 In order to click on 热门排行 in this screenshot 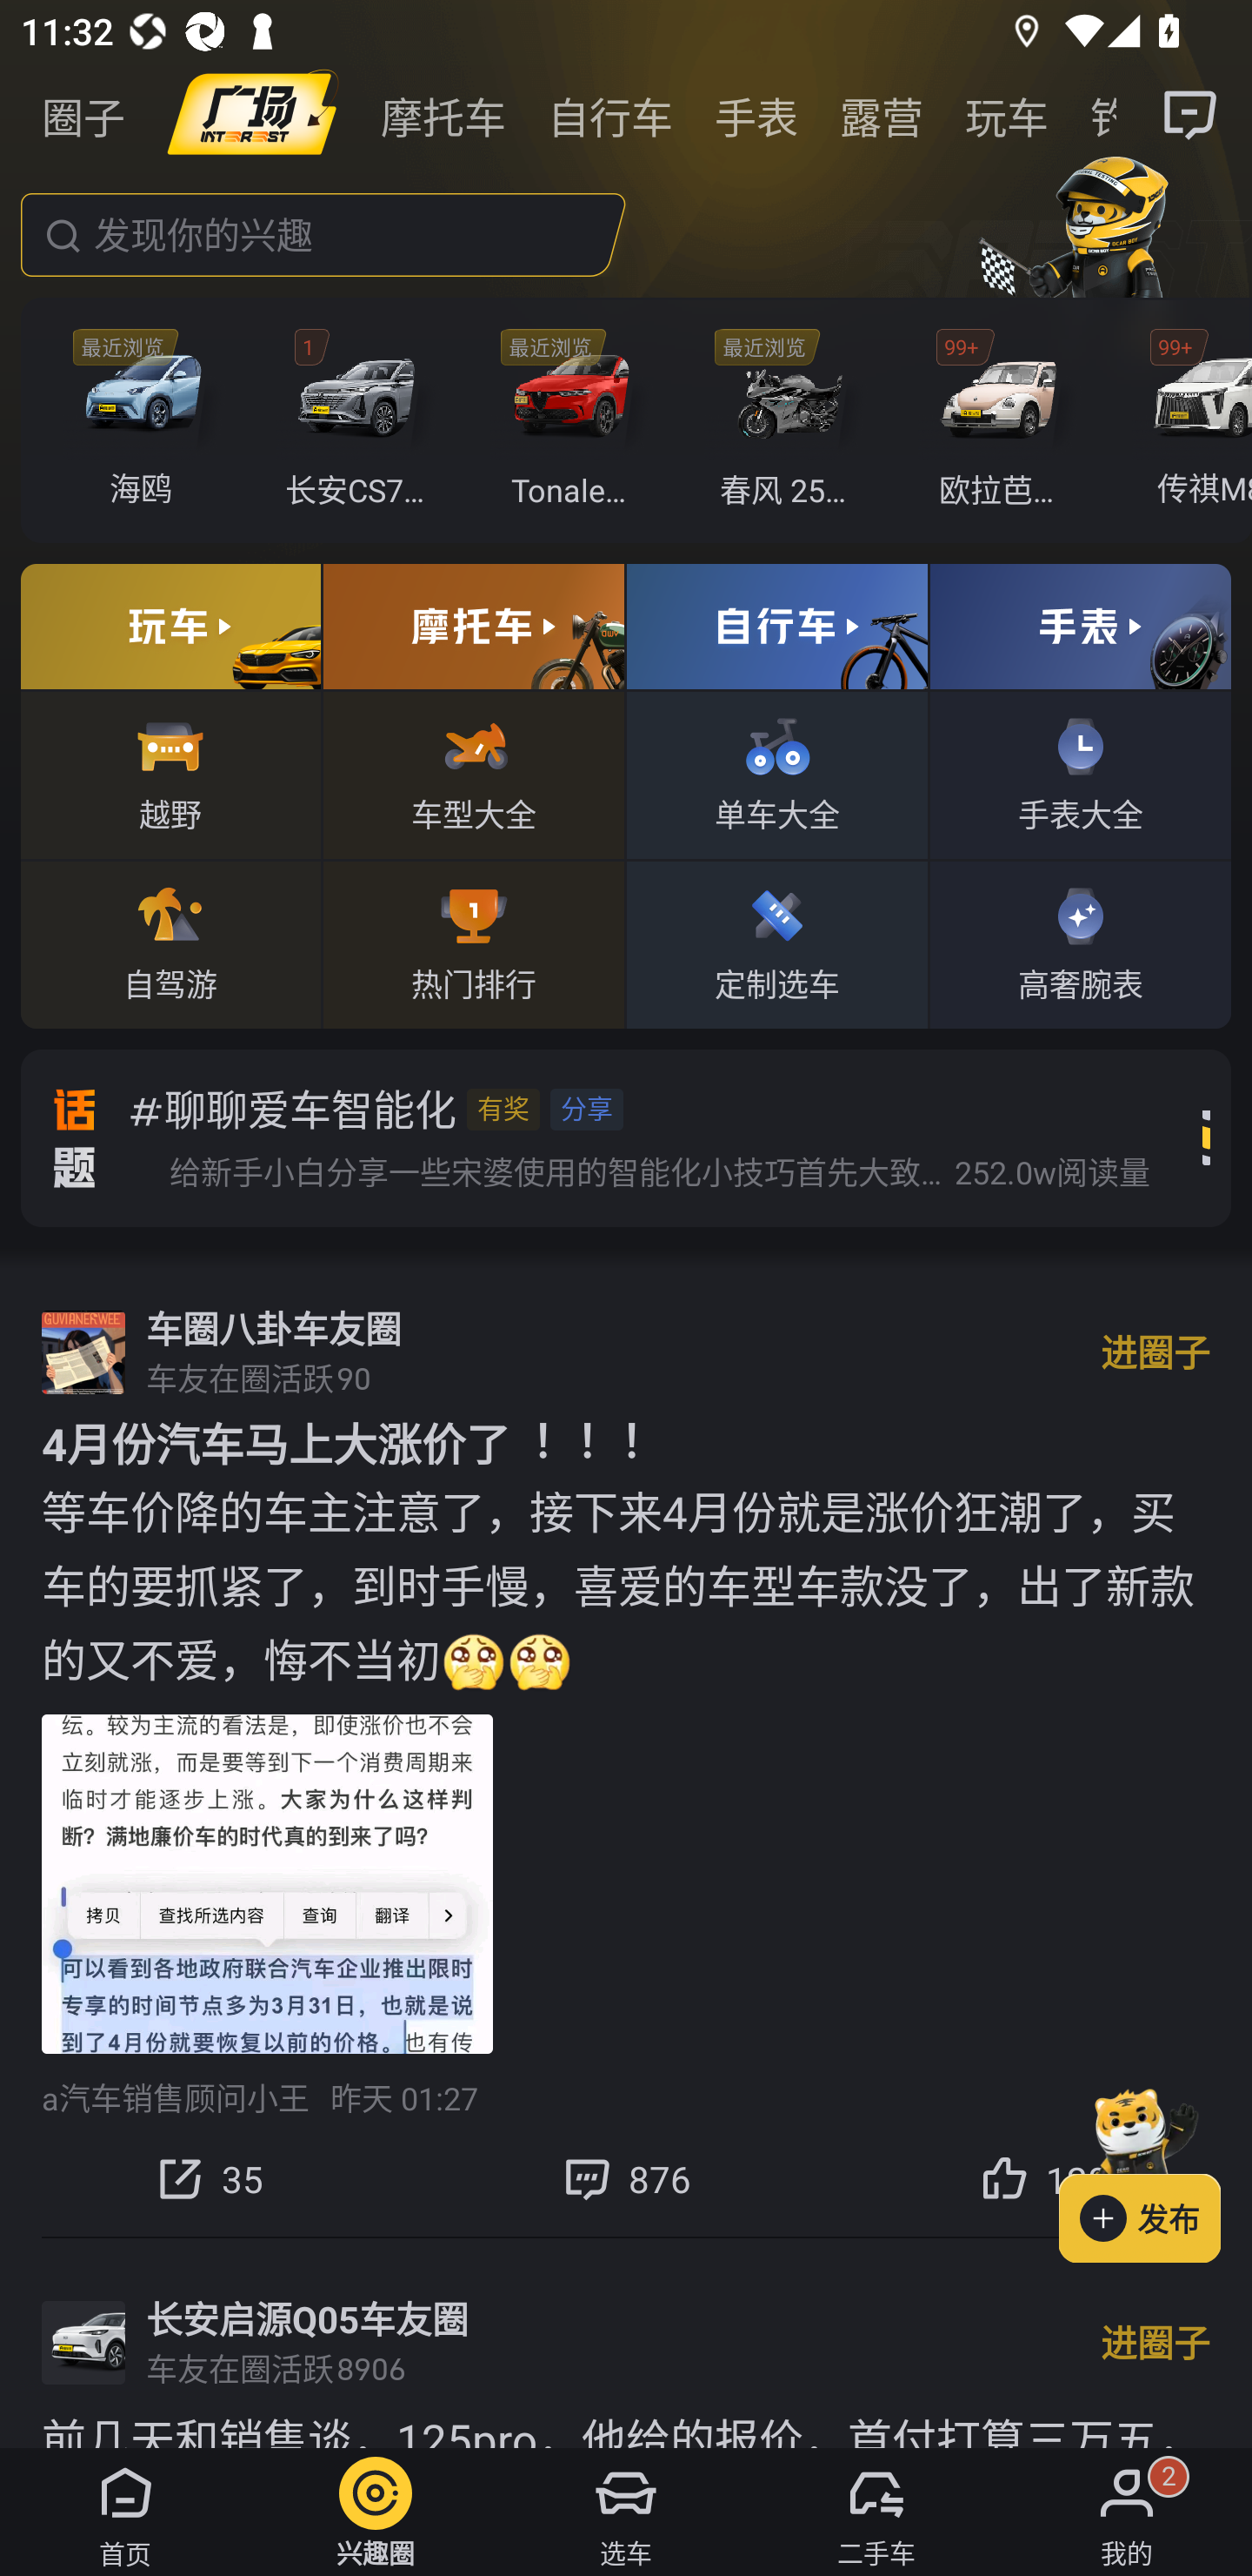, I will do `click(473, 943)`.